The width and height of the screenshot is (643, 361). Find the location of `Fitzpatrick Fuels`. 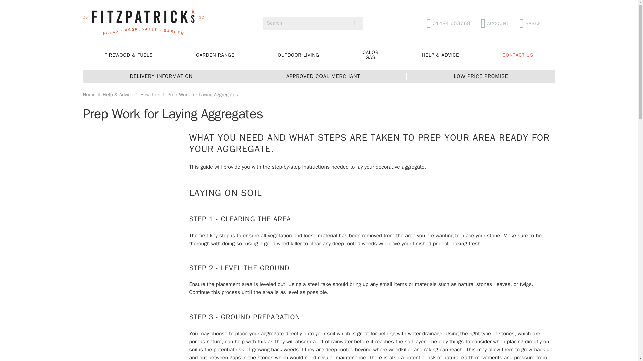

Fitzpatrick Fuels is located at coordinates (143, 23).